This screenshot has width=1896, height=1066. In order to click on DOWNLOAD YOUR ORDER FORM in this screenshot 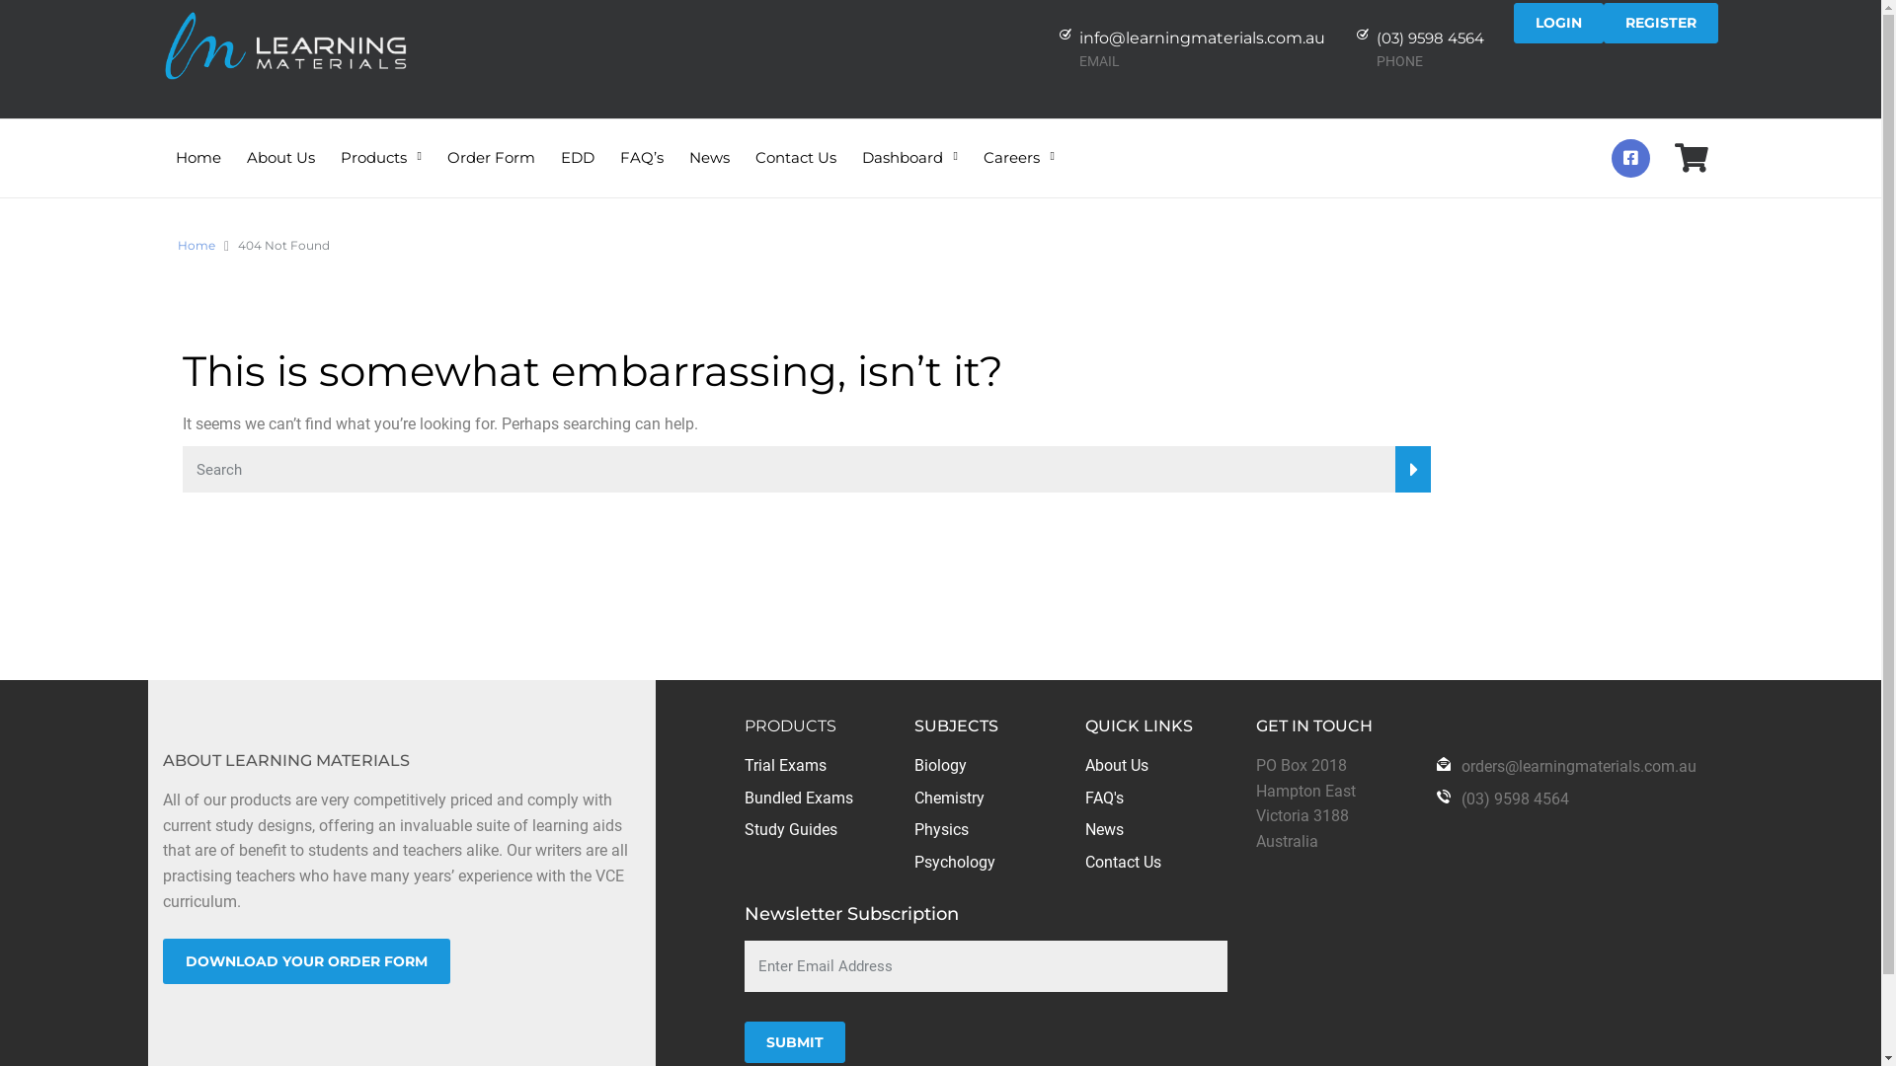, I will do `click(306, 961)`.